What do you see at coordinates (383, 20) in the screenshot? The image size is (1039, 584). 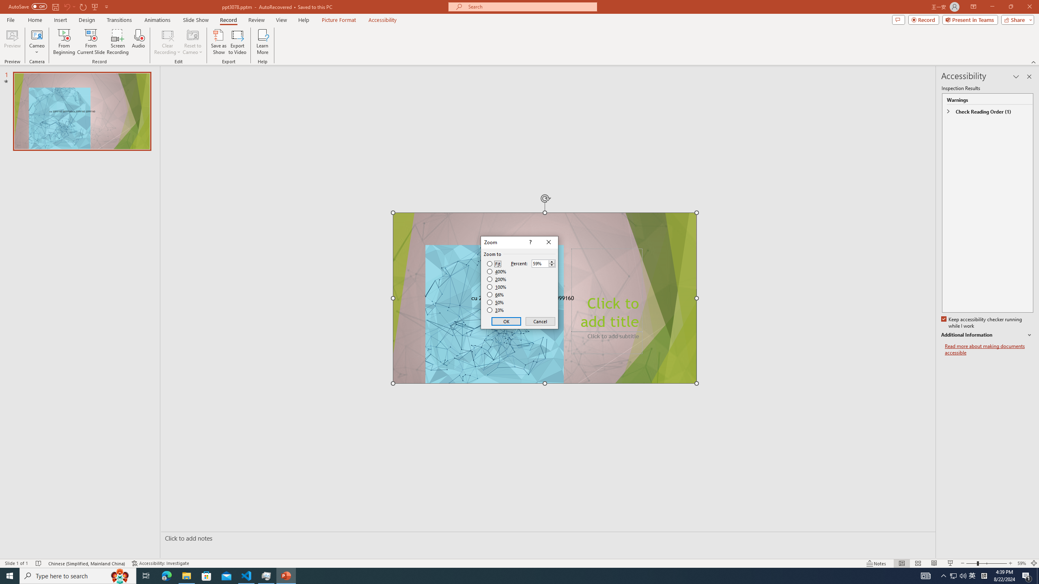 I see `Accessibility` at bounding box center [383, 20].